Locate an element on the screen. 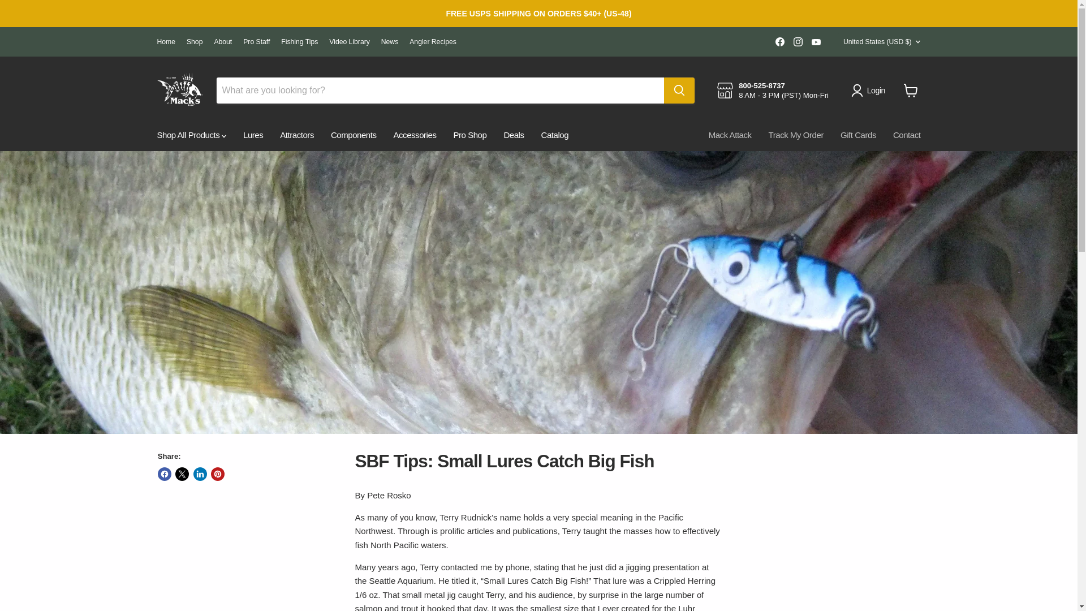  Facebook is located at coordinates (780, 42).